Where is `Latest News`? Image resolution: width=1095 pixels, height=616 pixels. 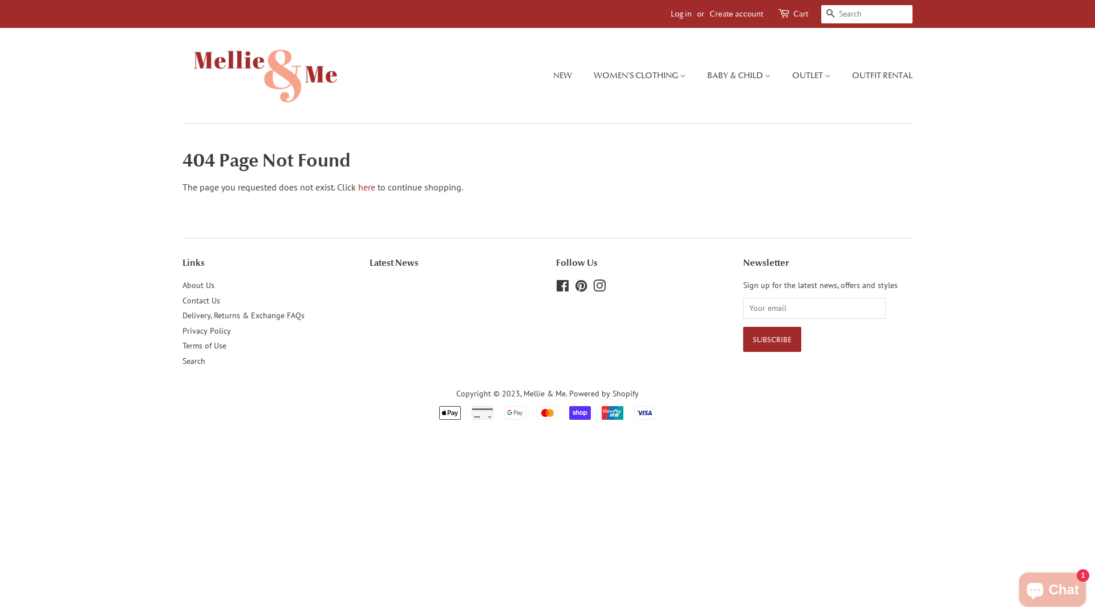
Latest News is located at coordinates (394, 262).